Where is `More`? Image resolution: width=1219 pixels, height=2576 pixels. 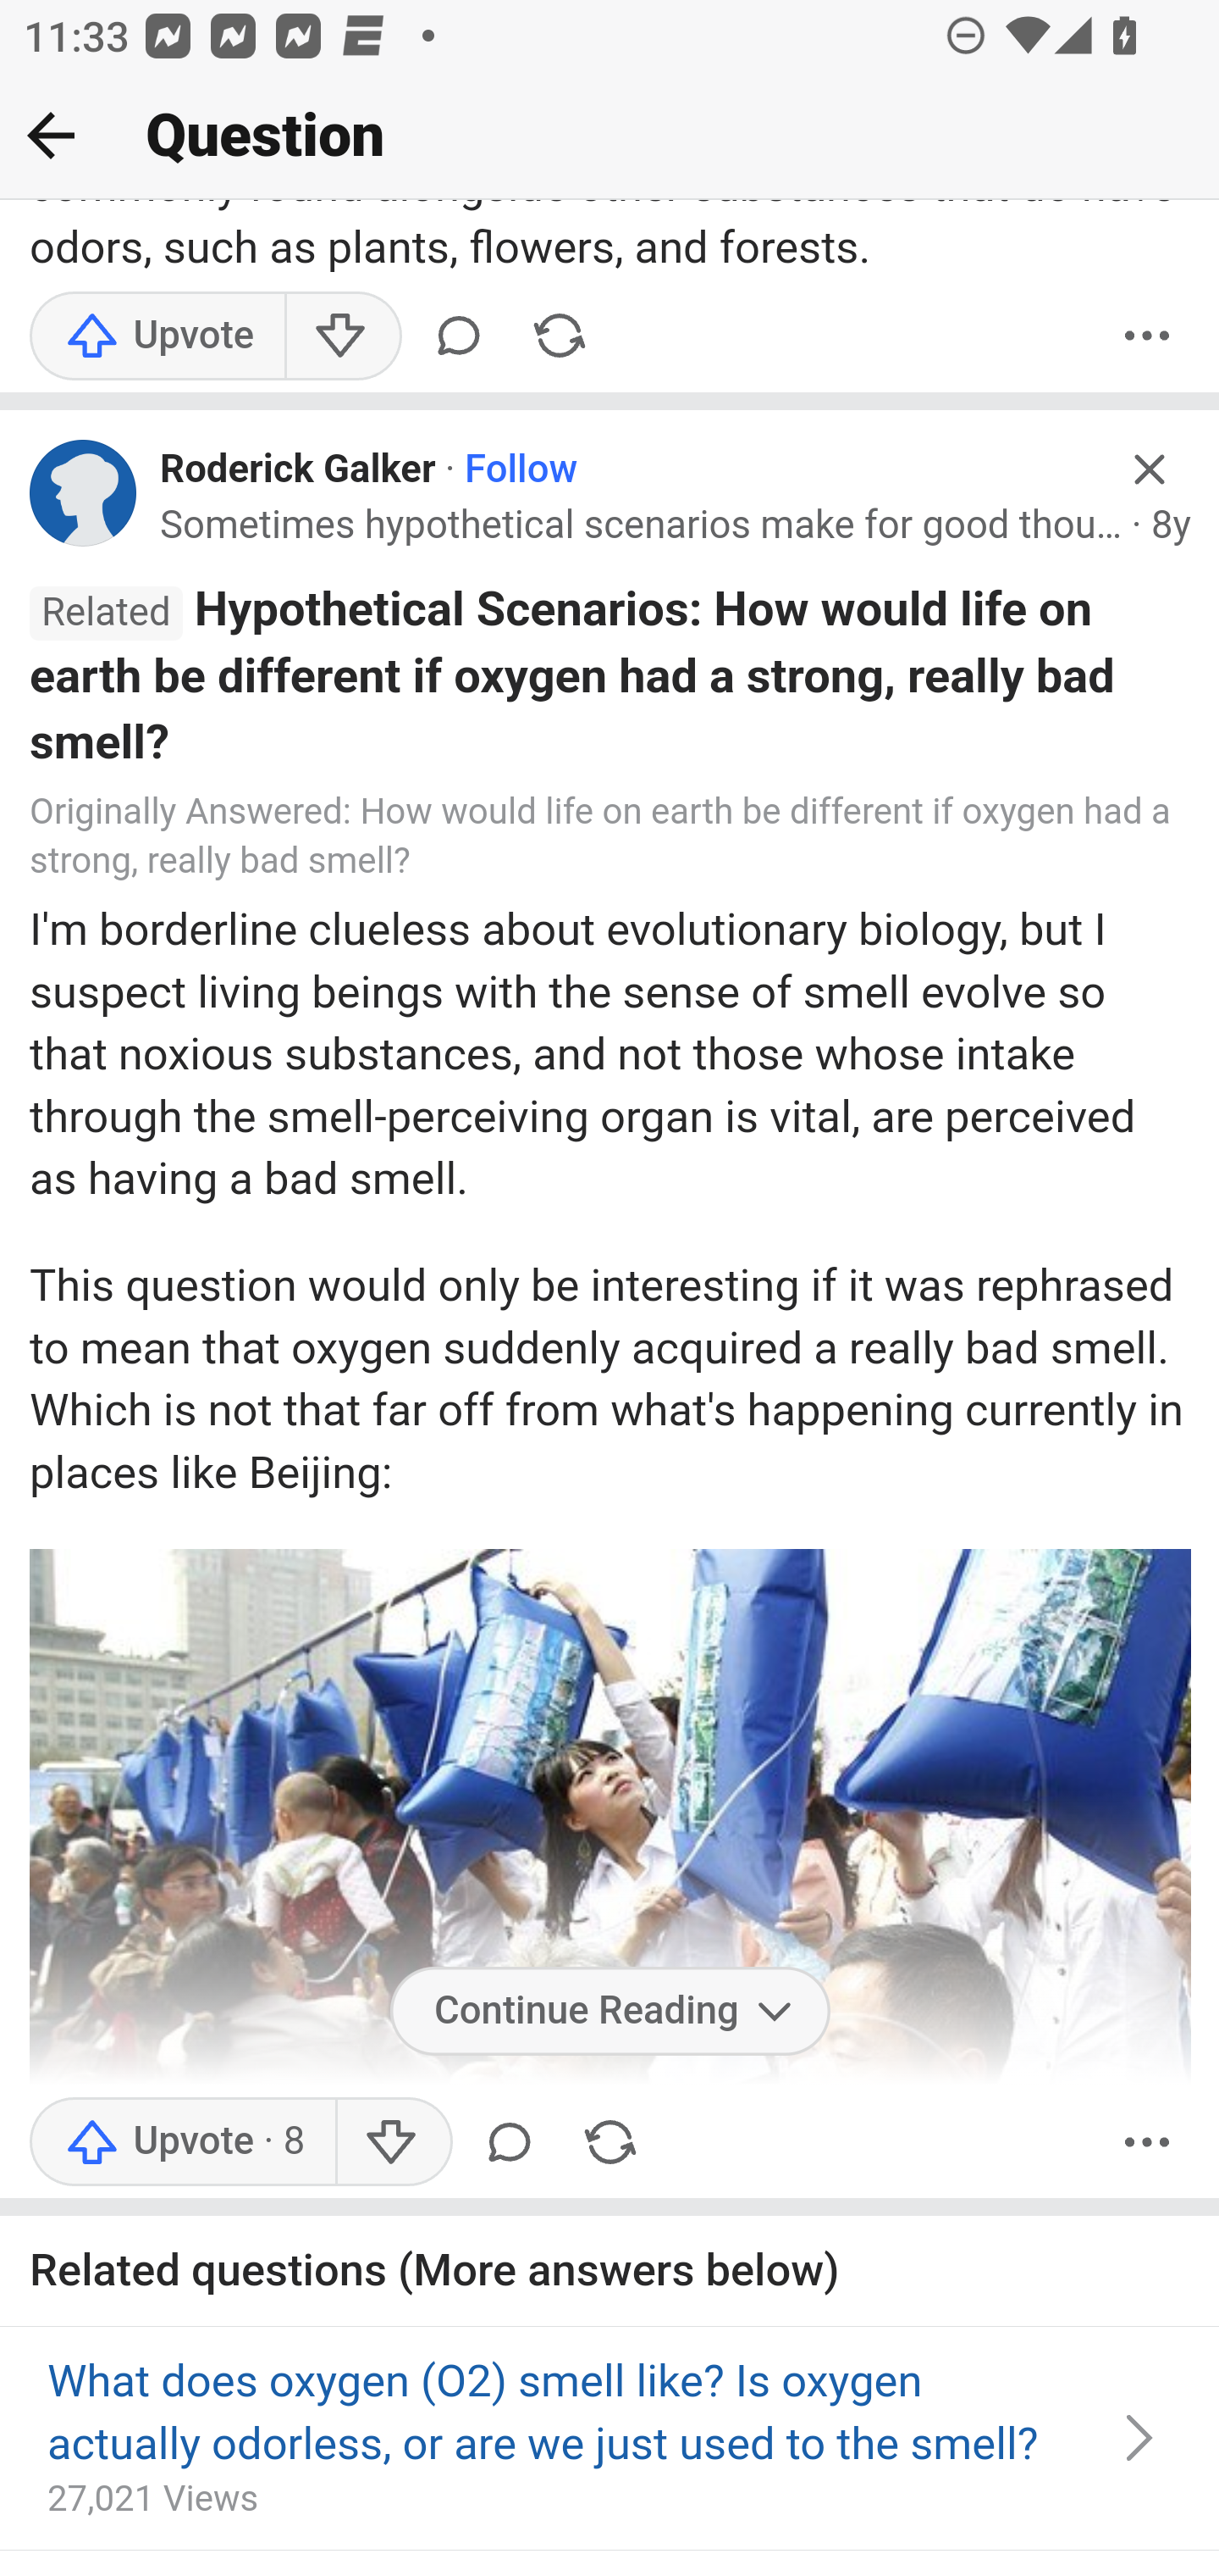
More is located at coordinates (1147, 337).